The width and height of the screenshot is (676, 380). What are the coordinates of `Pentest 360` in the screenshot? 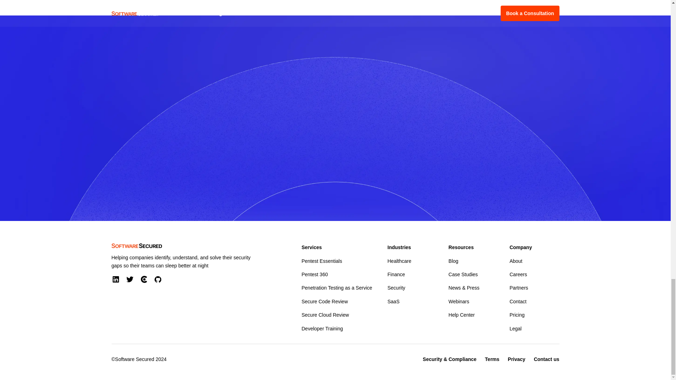 It's located at (315, 274).